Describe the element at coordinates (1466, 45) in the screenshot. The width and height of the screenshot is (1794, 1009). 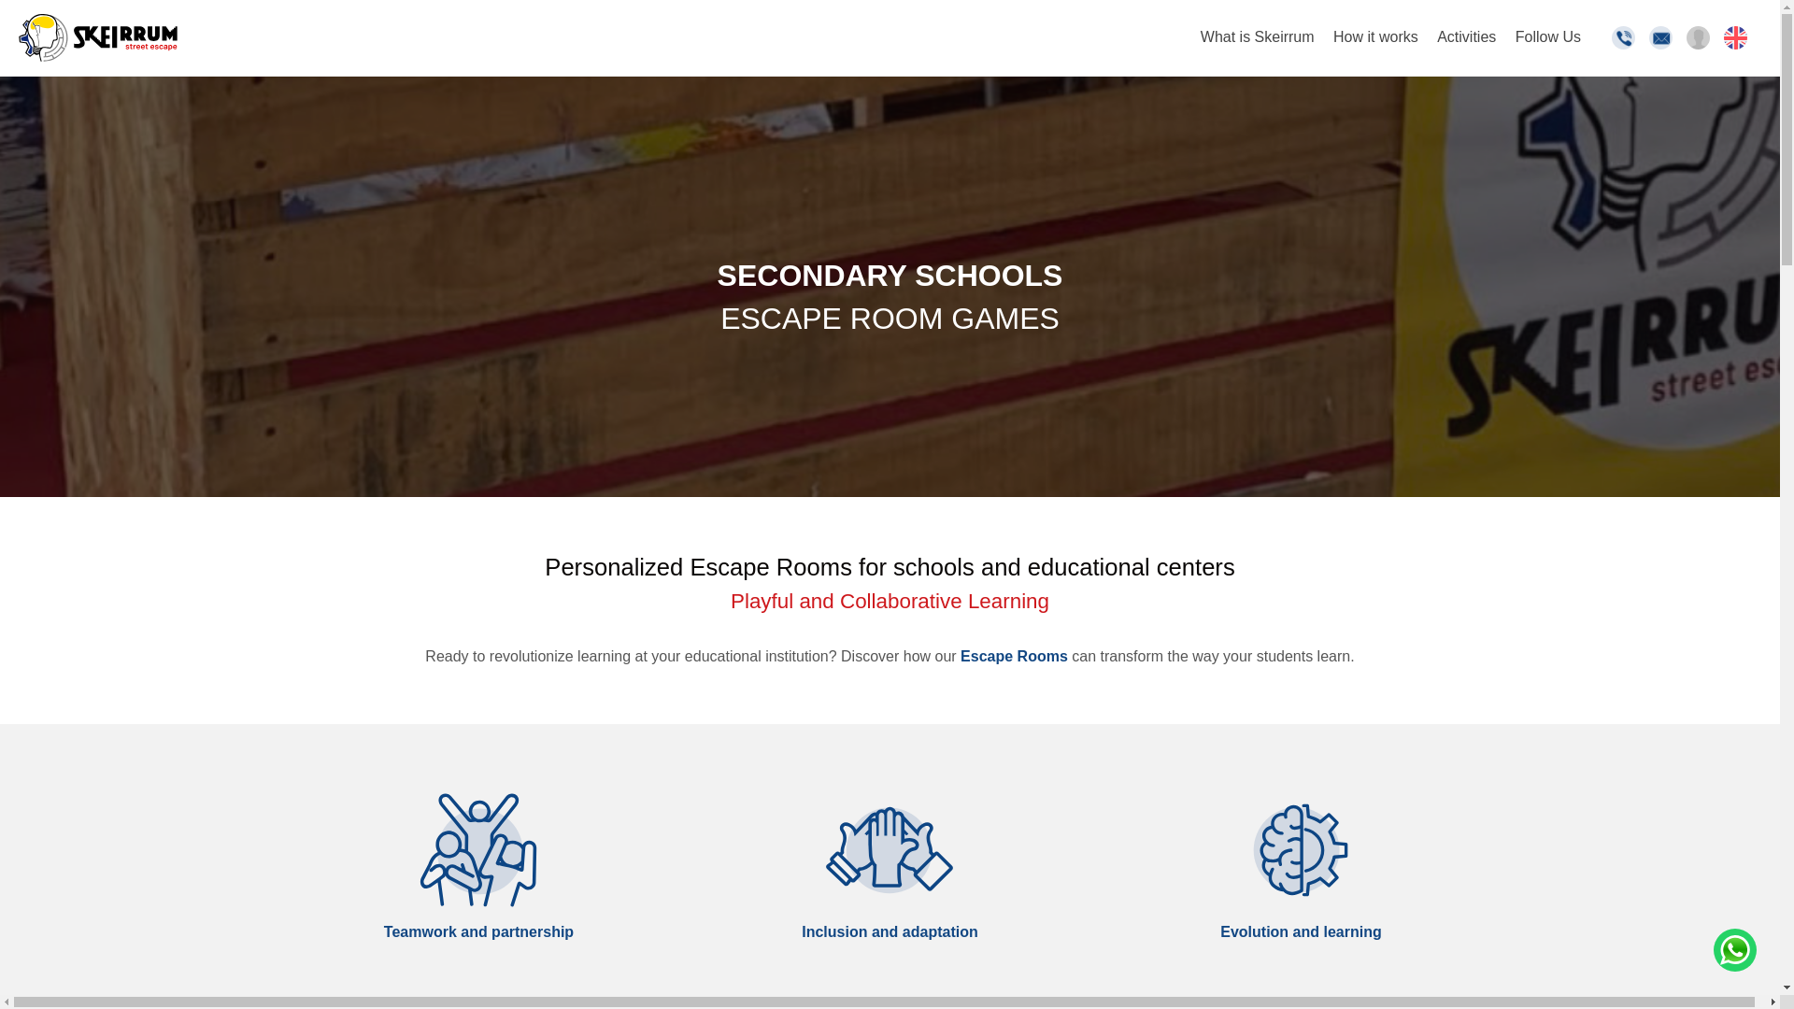
I see `Activities` at that location.